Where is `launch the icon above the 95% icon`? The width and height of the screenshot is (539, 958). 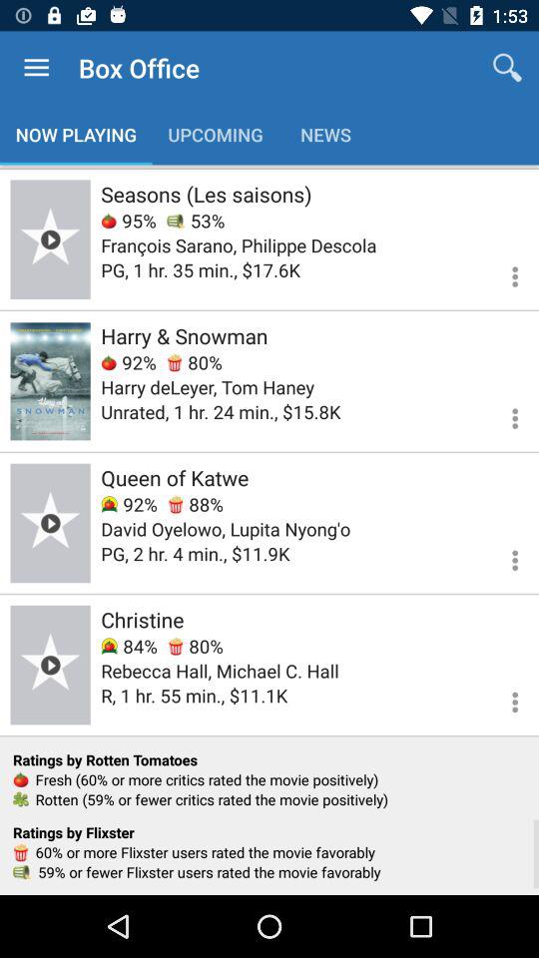 launch the icon above the 95% icon is located at coordinates (206, 194).